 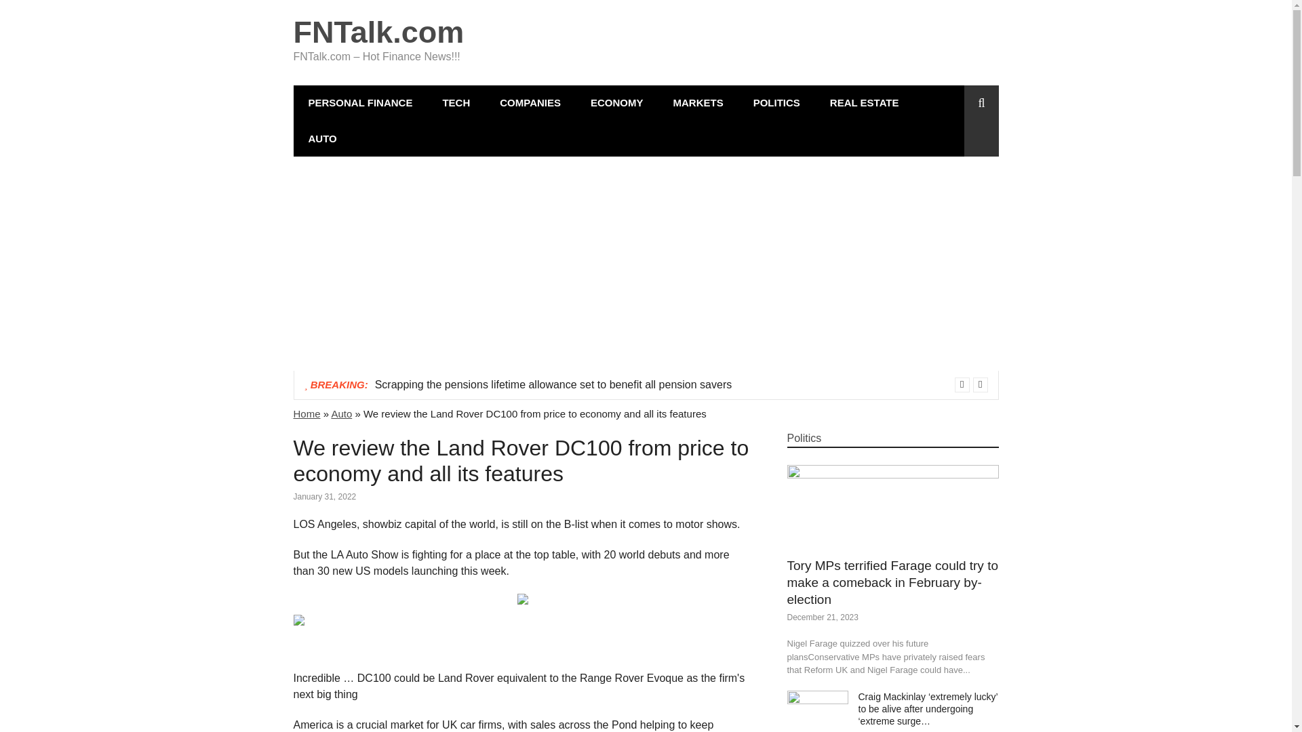 What do you see at coordinates (456, 103) in the screenshot?
I see `TECH` at bounding box center [456, 103].